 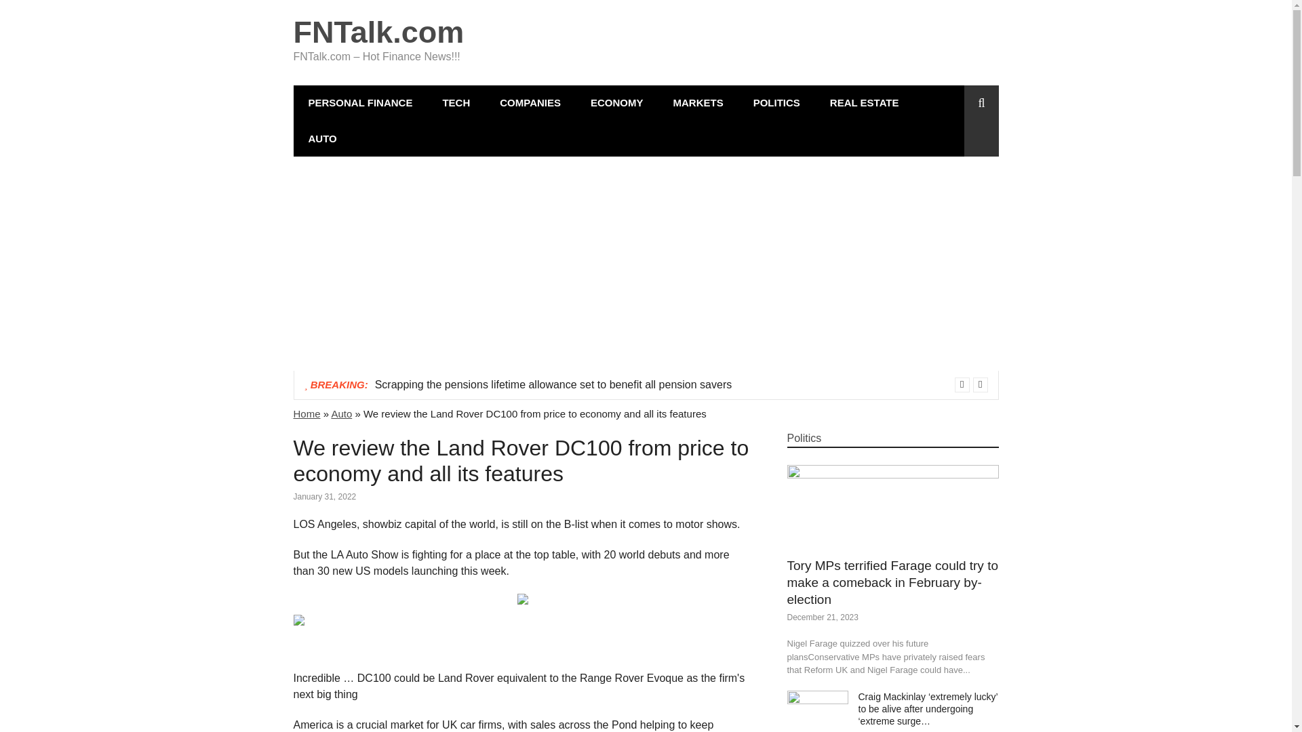 What do you see at coordinates (456, 103) in the screenshot?
I see `TECH` at bounding box center [456, 103].